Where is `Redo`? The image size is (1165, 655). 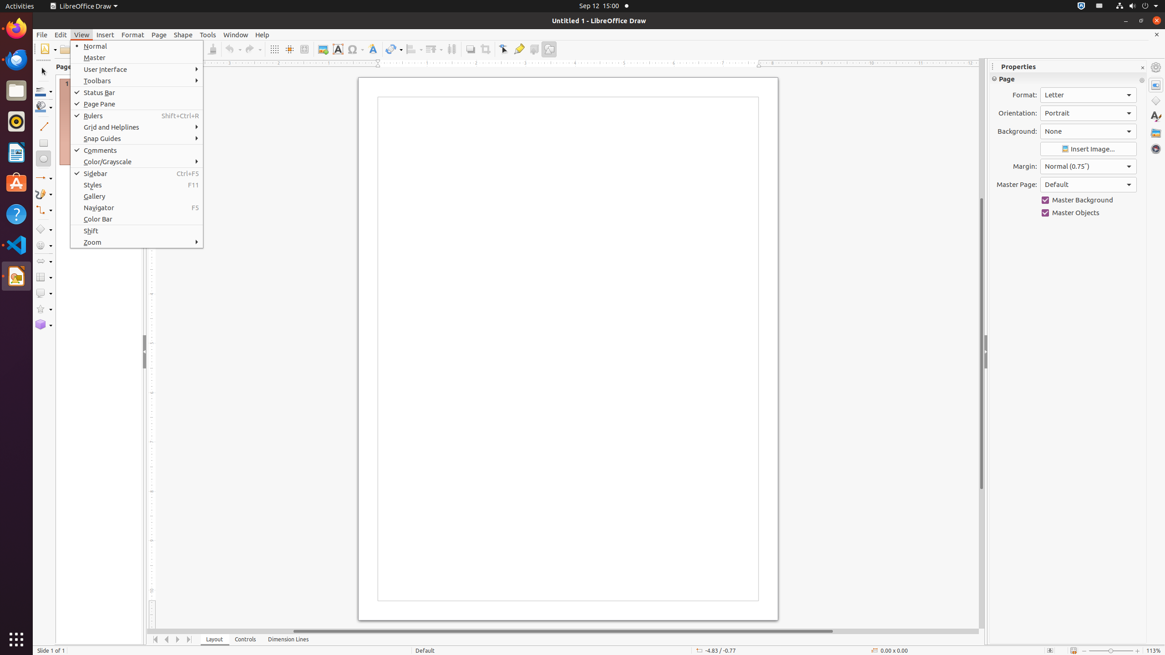
Redo is located at coordinates (253, 49).